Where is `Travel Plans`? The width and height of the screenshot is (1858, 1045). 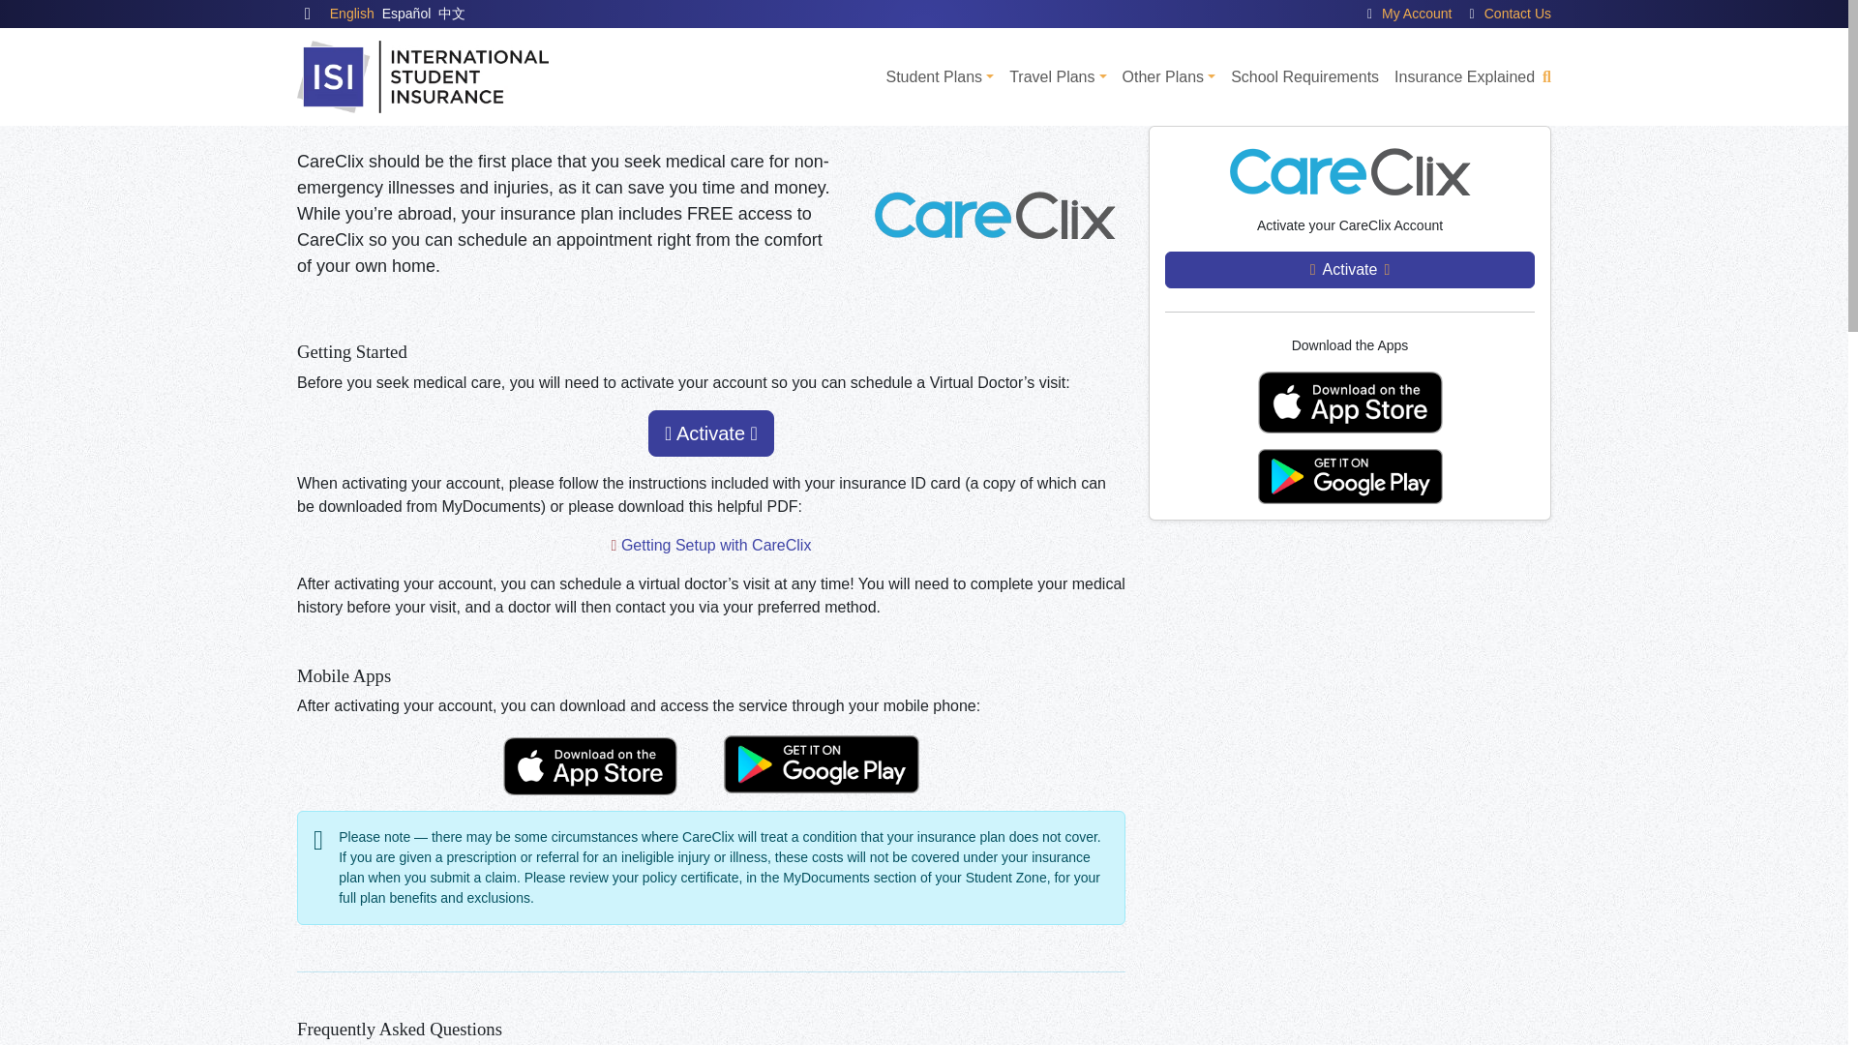
Travel Plans is located at coordinates (1057, 77).